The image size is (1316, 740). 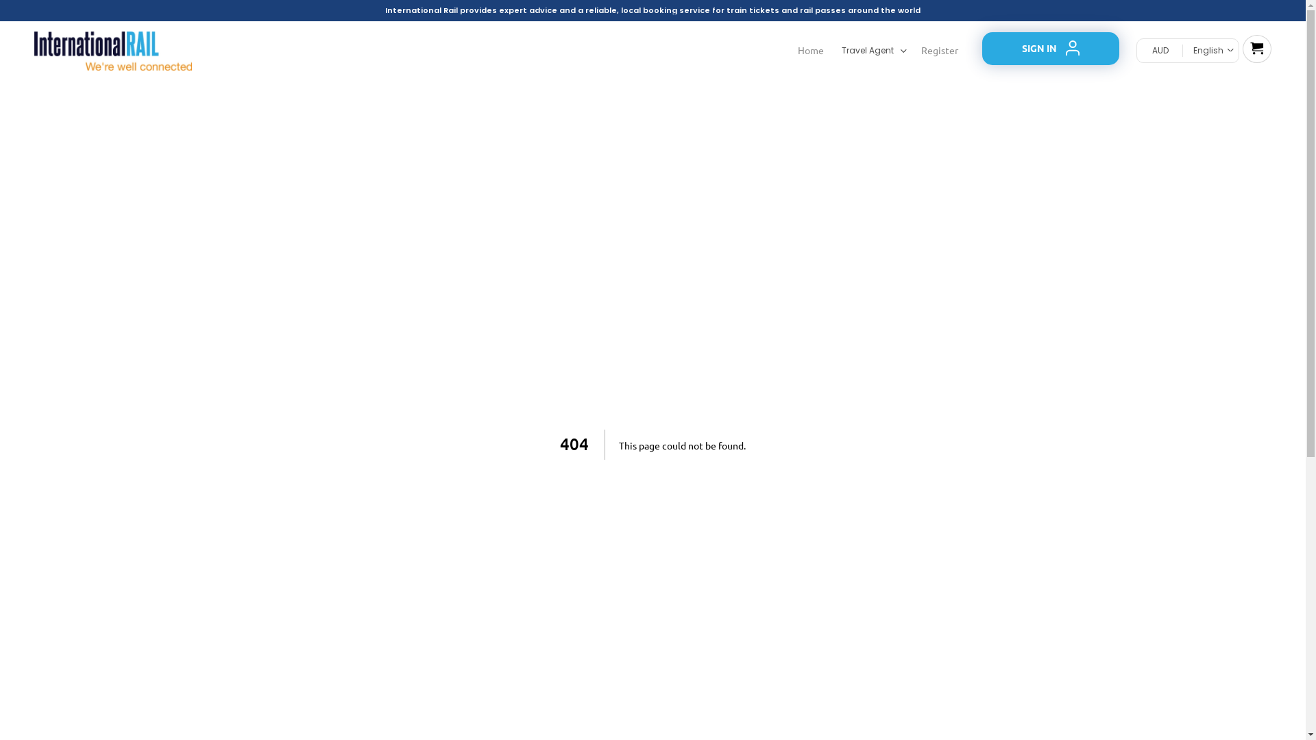 I want to click on SIGN IN, so click(x=1051, y=49).